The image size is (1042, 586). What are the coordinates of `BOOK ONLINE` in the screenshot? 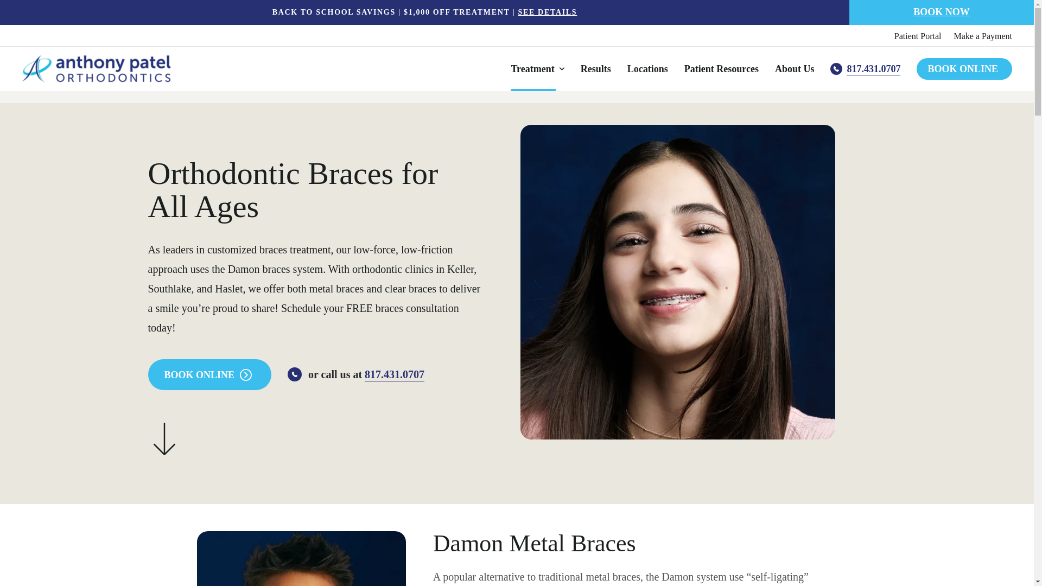 It's located at (209, 374).